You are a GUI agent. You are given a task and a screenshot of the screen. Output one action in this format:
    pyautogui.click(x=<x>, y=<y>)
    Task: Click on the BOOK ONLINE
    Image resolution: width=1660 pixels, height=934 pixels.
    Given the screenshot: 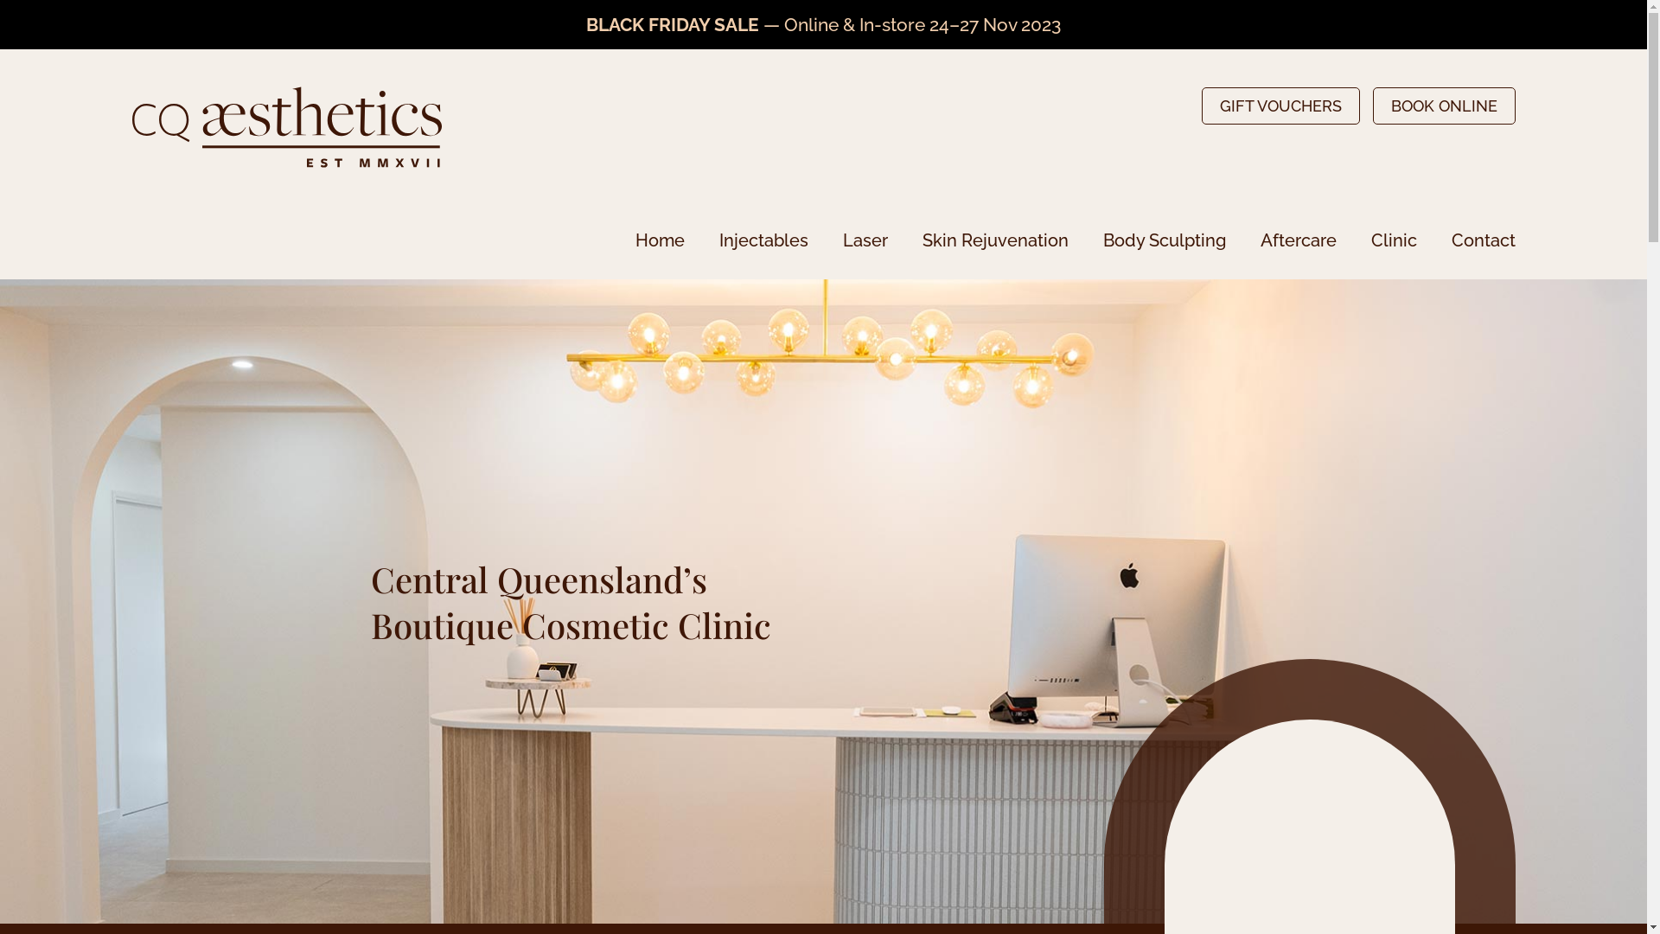 What is the action you would take?
    pyautogui.click(x=1444, y=106)
    